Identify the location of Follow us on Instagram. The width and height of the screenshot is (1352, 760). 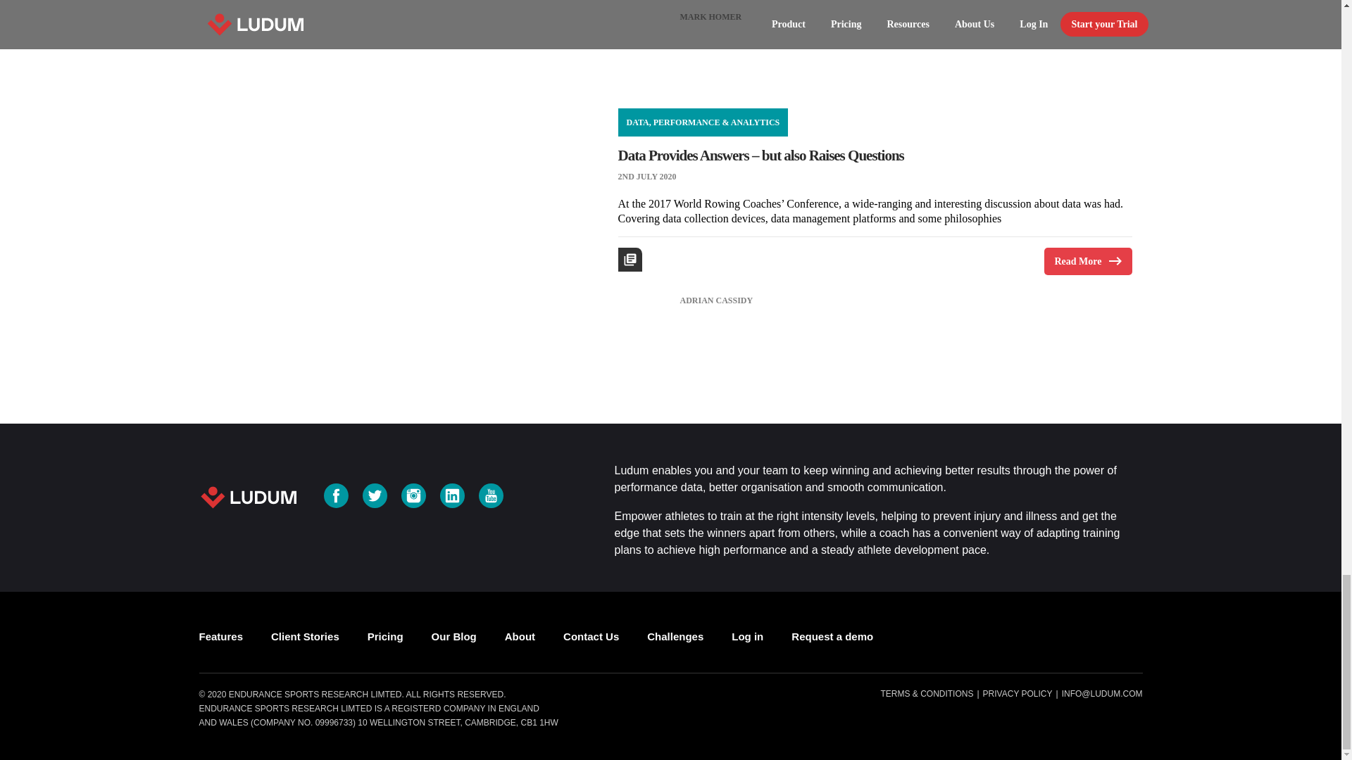
(413, 495).